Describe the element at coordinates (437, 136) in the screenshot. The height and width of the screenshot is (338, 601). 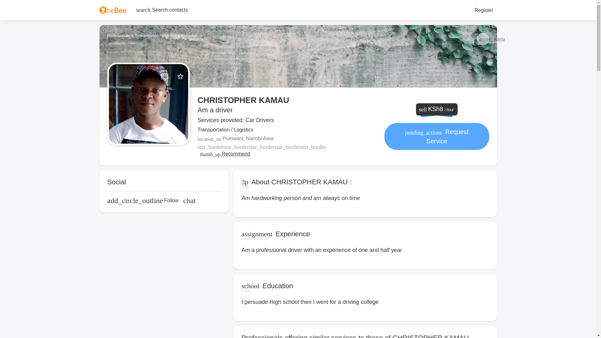
I see `Request Service` at that location.